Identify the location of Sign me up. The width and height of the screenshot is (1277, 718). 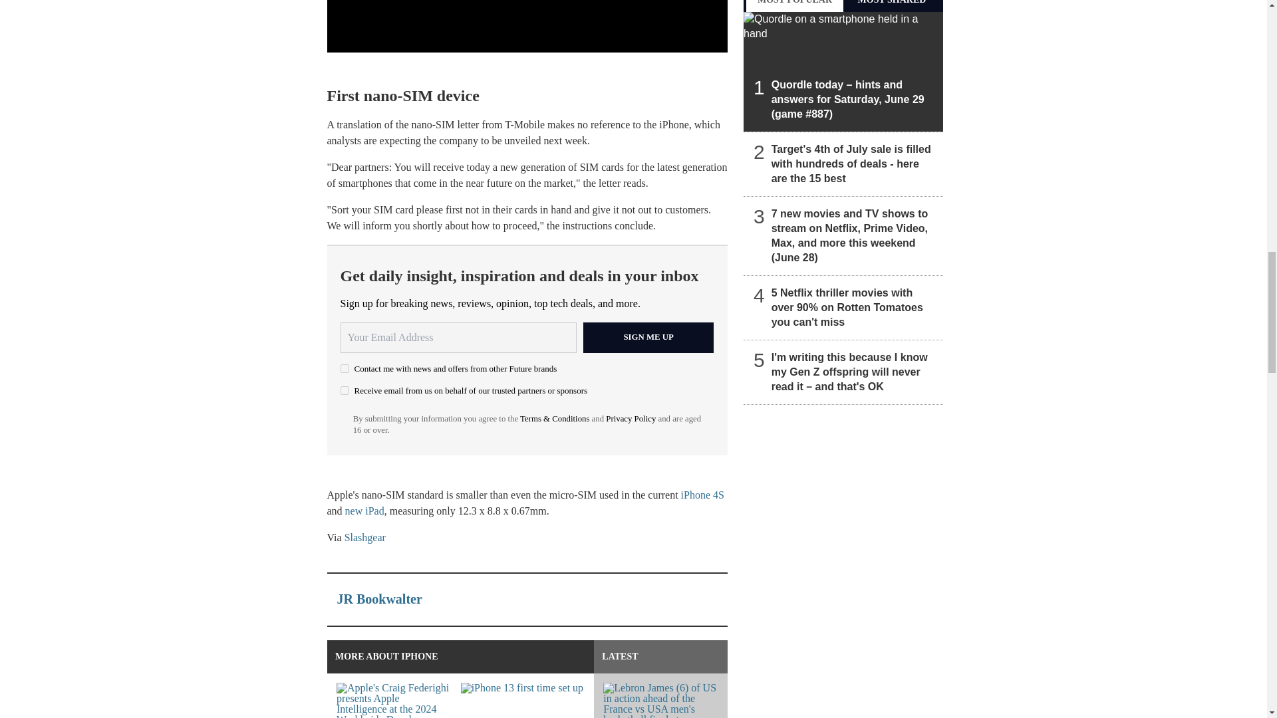
(648, 338).